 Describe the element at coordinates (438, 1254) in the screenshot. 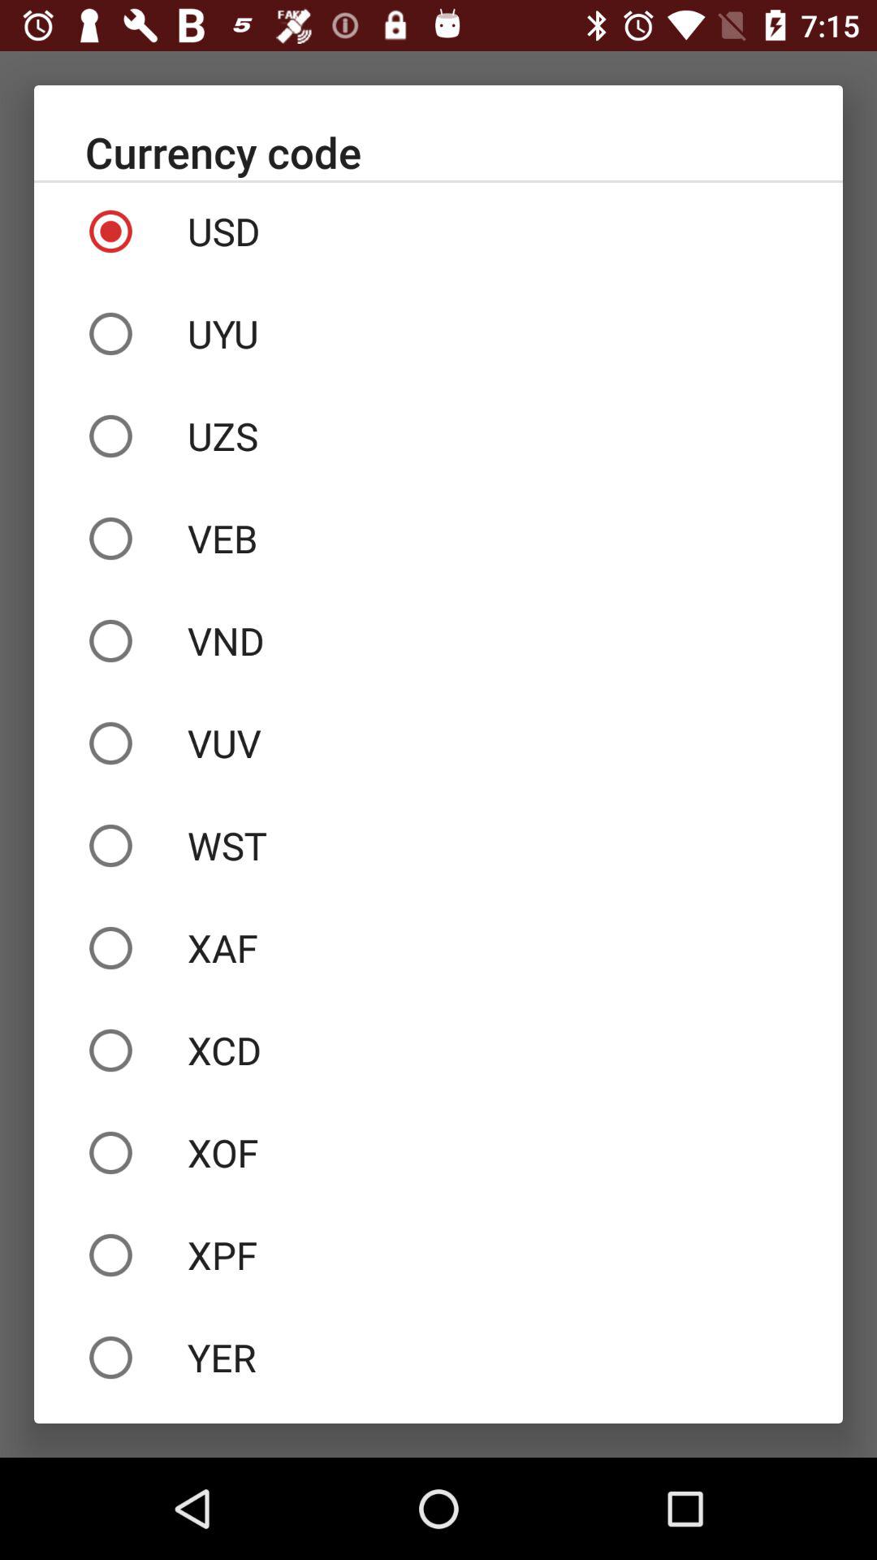

I see `scroll to the xpf icon` at that location.